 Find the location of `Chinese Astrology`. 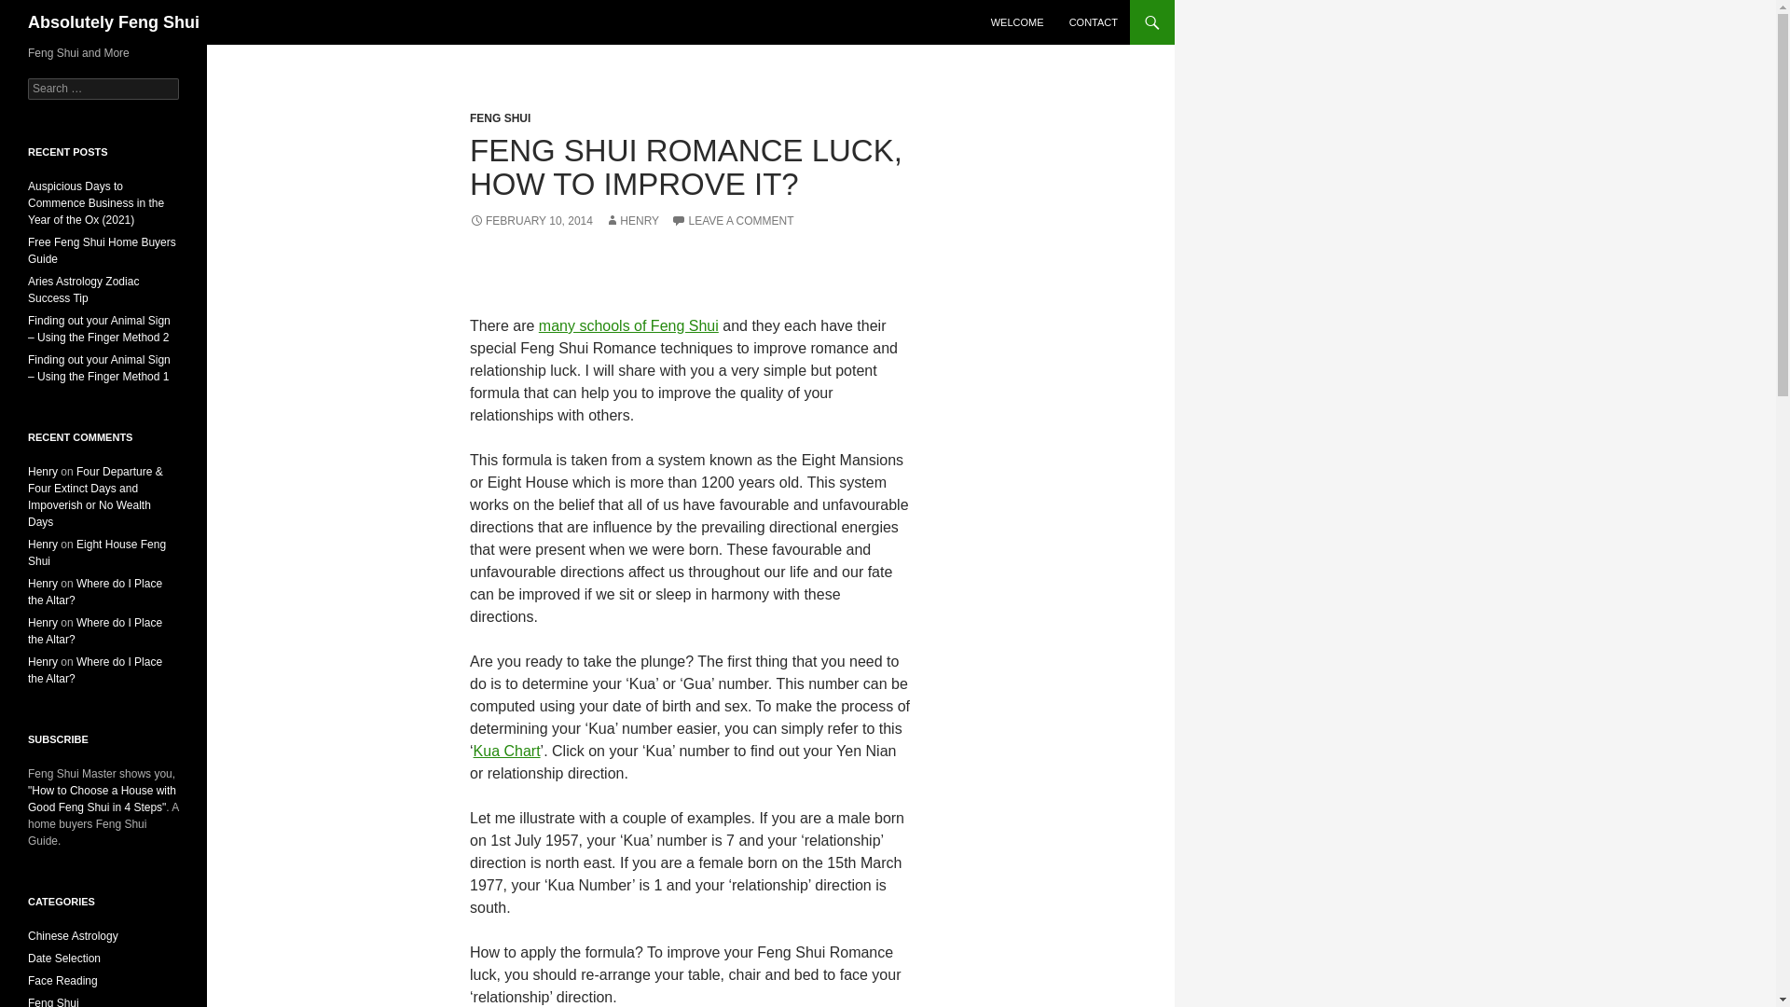

Chinese Astrology is located at coordinates (73, 935).